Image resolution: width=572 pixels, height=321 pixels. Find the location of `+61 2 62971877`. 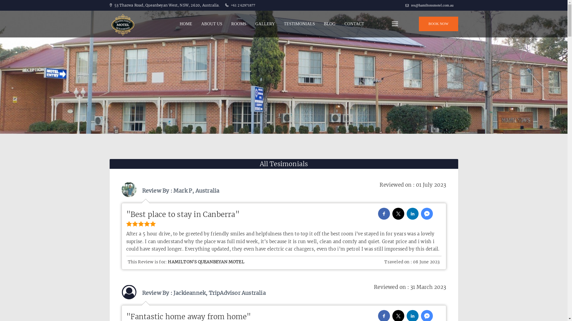

+61 2 62971877 is located at coordinates (243, 5).